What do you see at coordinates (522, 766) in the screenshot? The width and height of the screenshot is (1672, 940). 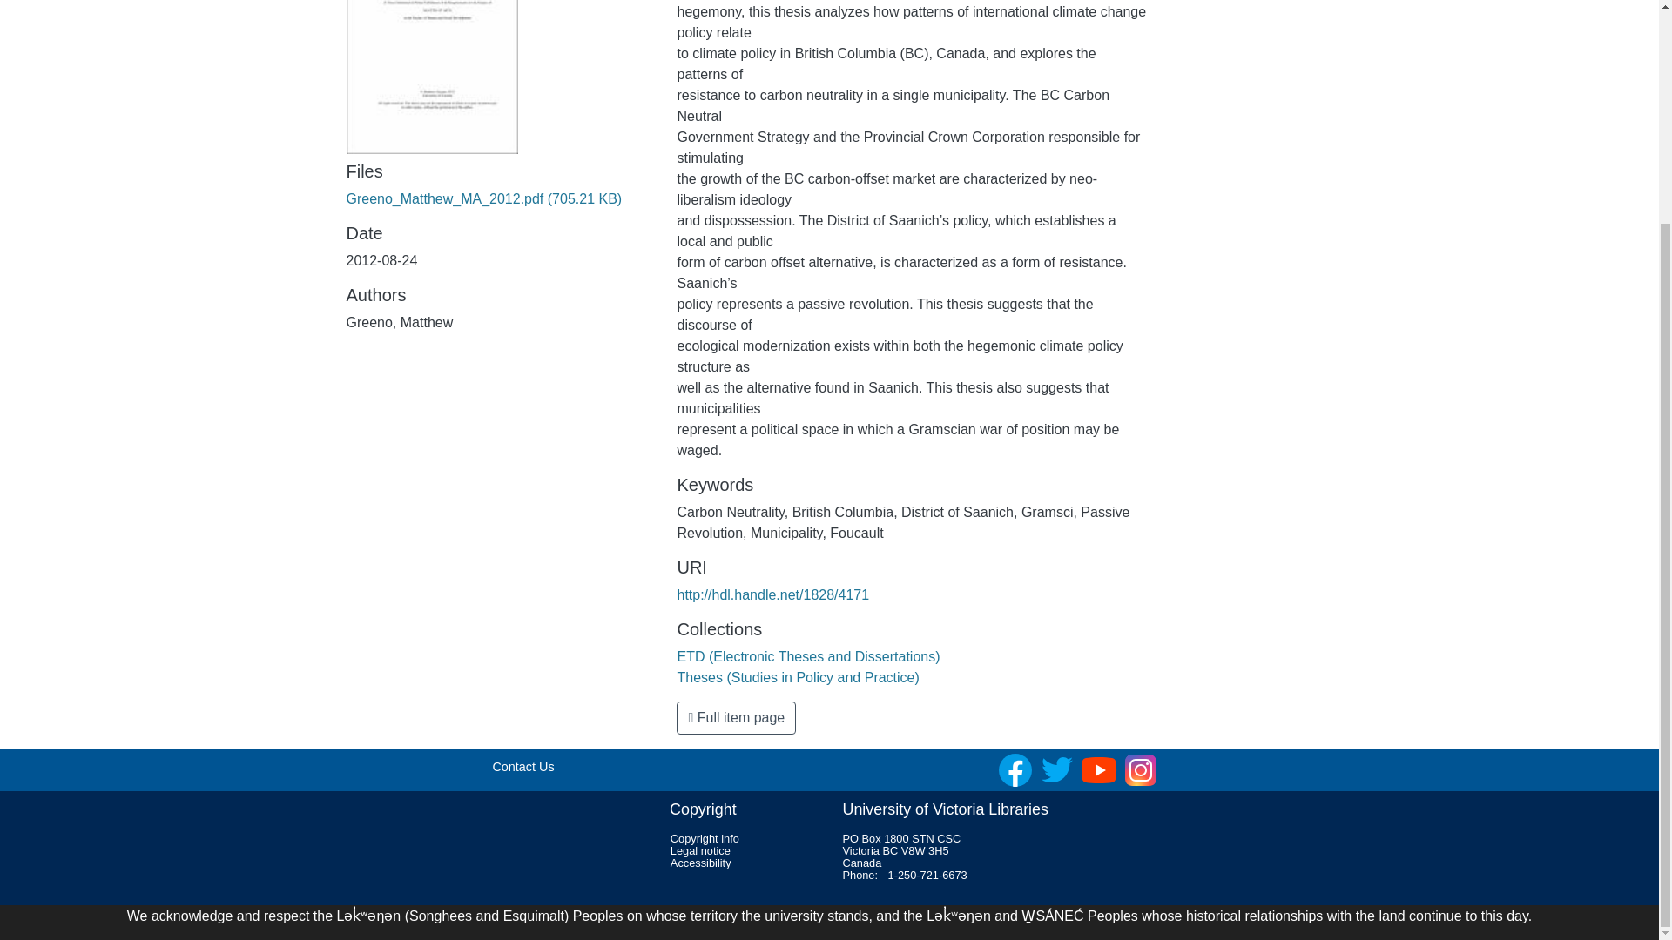 I see `Contact Us` at bounding box center [522, 766].